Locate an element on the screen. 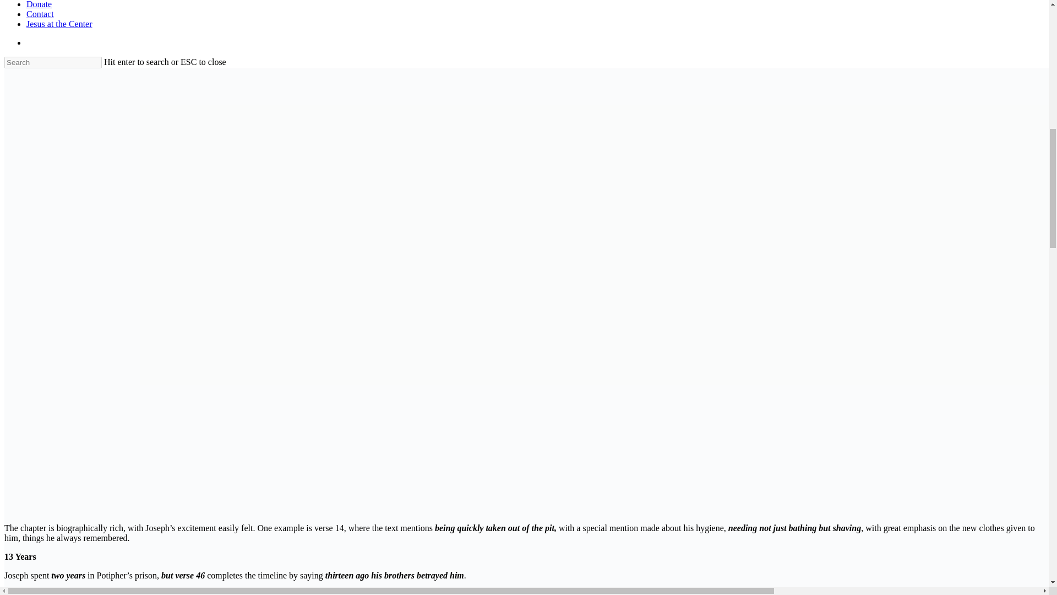 The image size is (1057, 595). Contact is located at coordinates (40, 14).